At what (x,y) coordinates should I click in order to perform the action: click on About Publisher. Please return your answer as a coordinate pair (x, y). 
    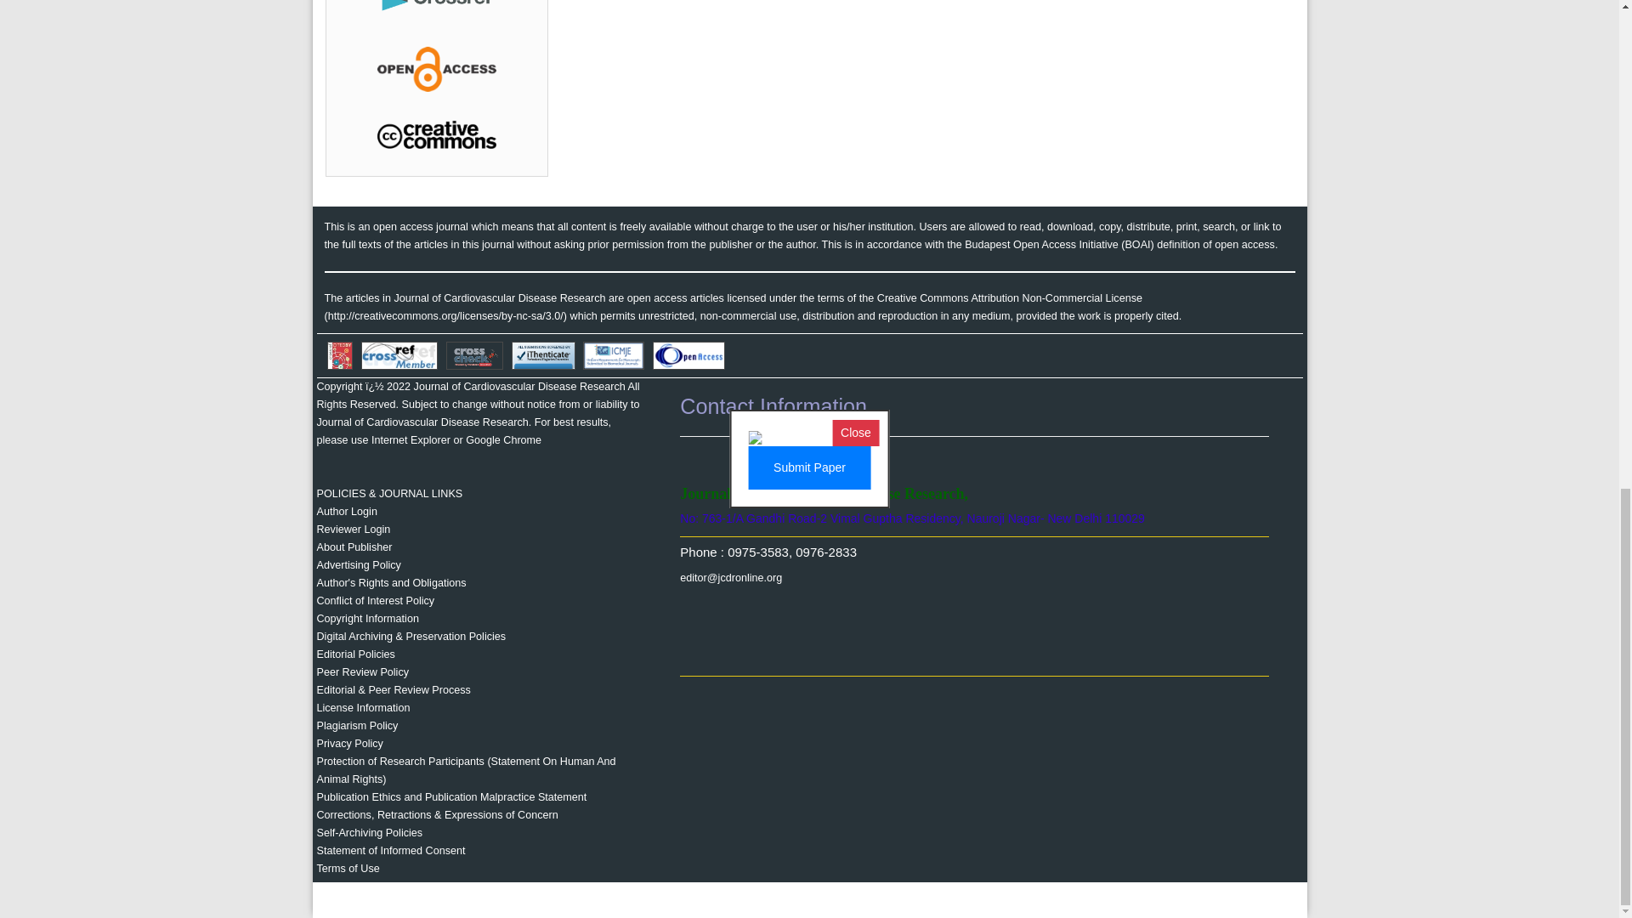
    Looking at the image, I should click on (354, 547).